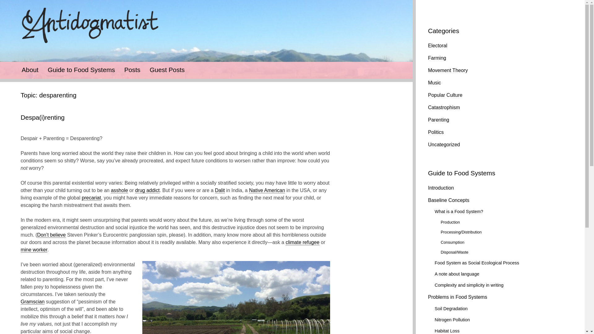 The image size is (594, 334). Describe the element at coordinates (469, 285) in the screenshot. I see `Complexity and simplicity in writing` at that location.